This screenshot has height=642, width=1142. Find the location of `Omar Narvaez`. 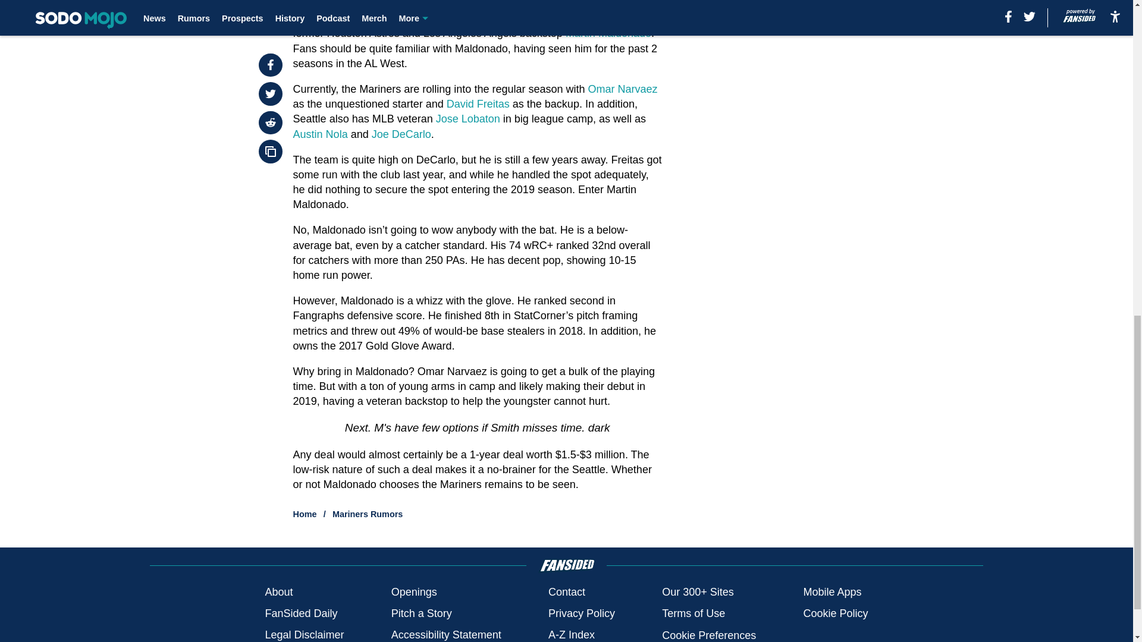

Omar Narvaez is located at coordinates (622, 89).